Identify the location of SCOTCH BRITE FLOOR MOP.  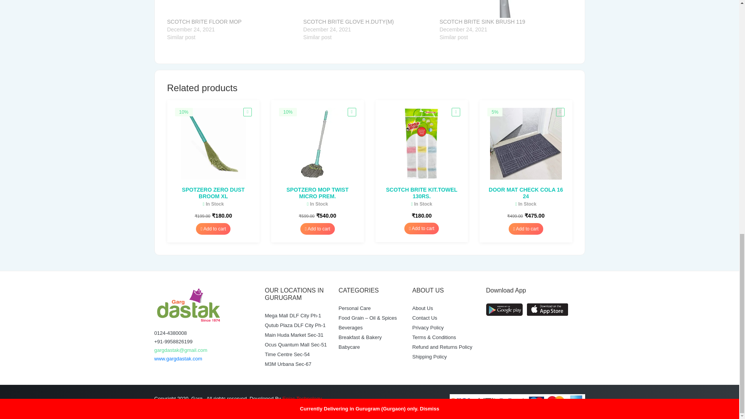
(231, 9).